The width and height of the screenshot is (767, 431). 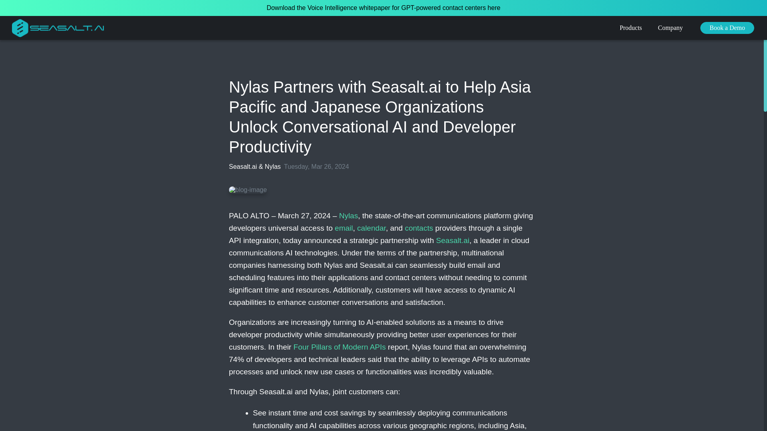 I want to click on Nylas, so click(x=348, y=215).